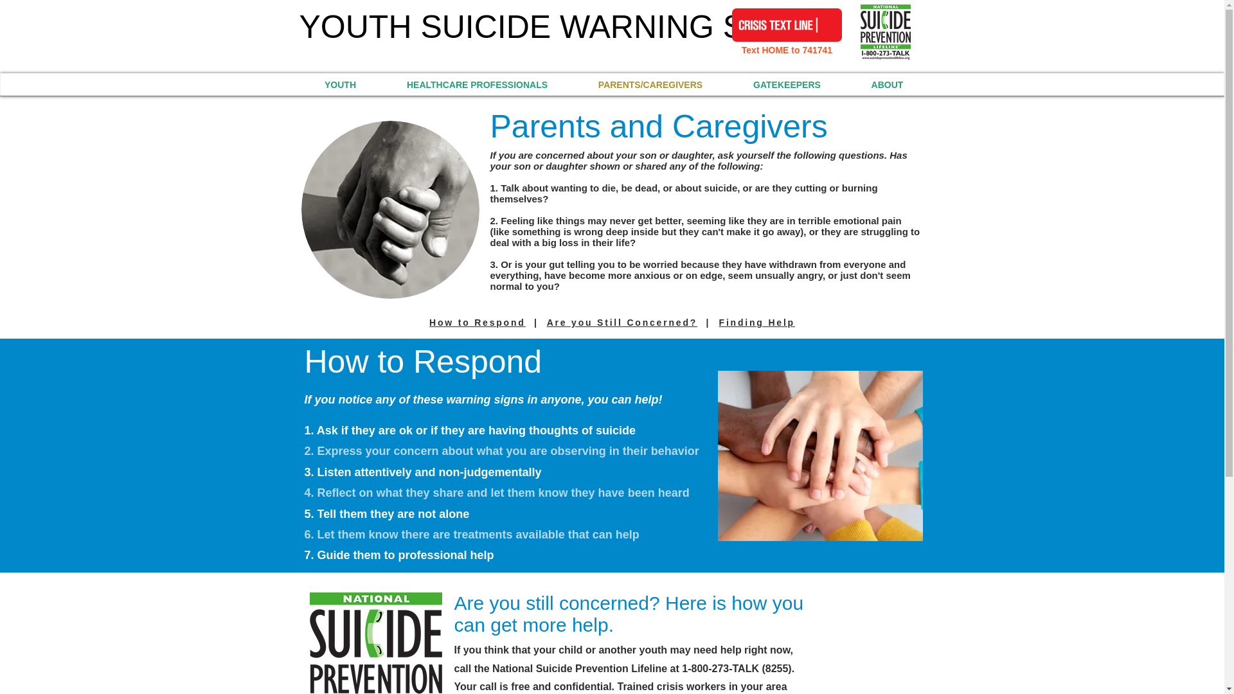 The image size is (1234, 694). What do you see at coordinates (561, 27) in the screenshot?
I see `YOUTH SUICIDE WARNING SIGNS` at bounding box center [561, 27].